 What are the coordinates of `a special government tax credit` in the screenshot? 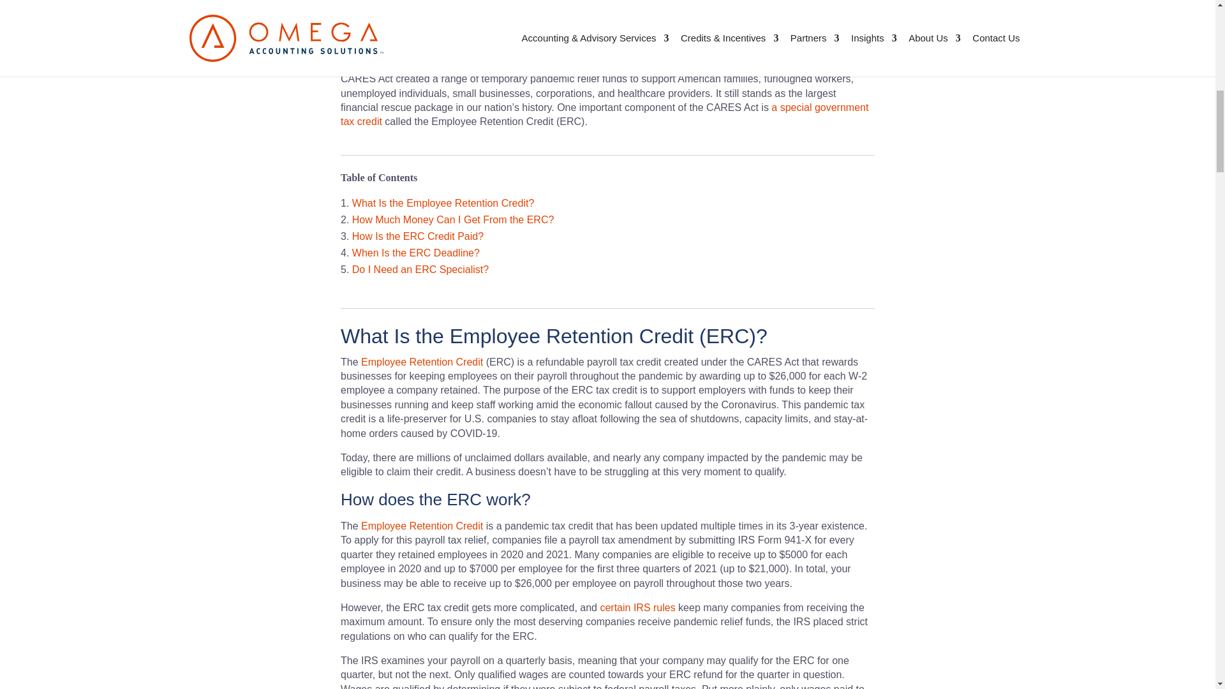 It's located at (604, 114).